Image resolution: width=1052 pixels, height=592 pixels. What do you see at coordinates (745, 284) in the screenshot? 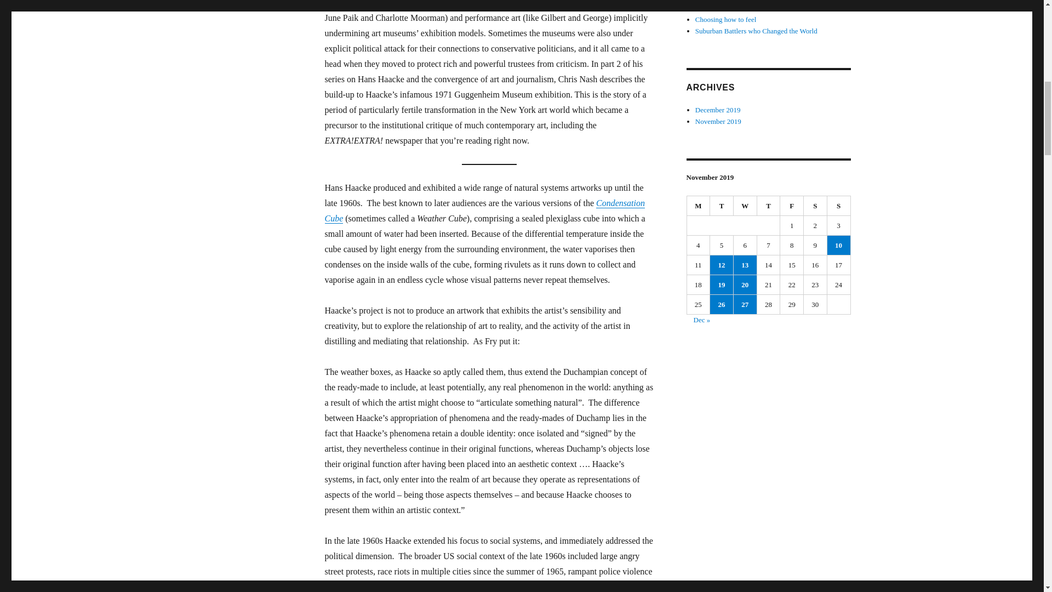
I see `20` at bounding box center [745, 284].